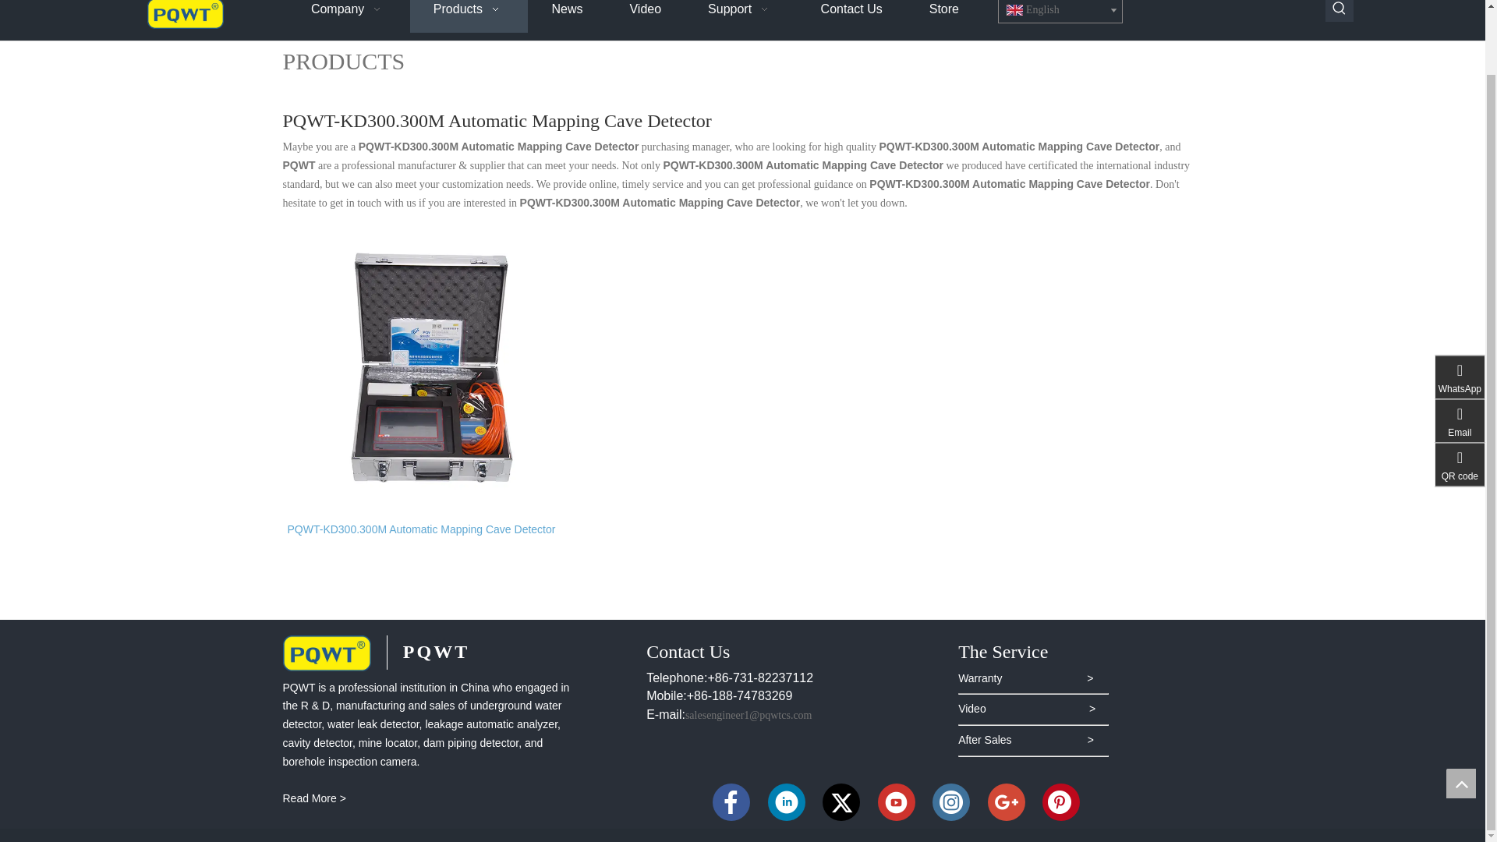 Image resolution: width=1497 pixels, height=842 pixels. What do you see at coordinates (349, 16) in the screenshot?
I see `Company  ` at bounding box center [349, 16].